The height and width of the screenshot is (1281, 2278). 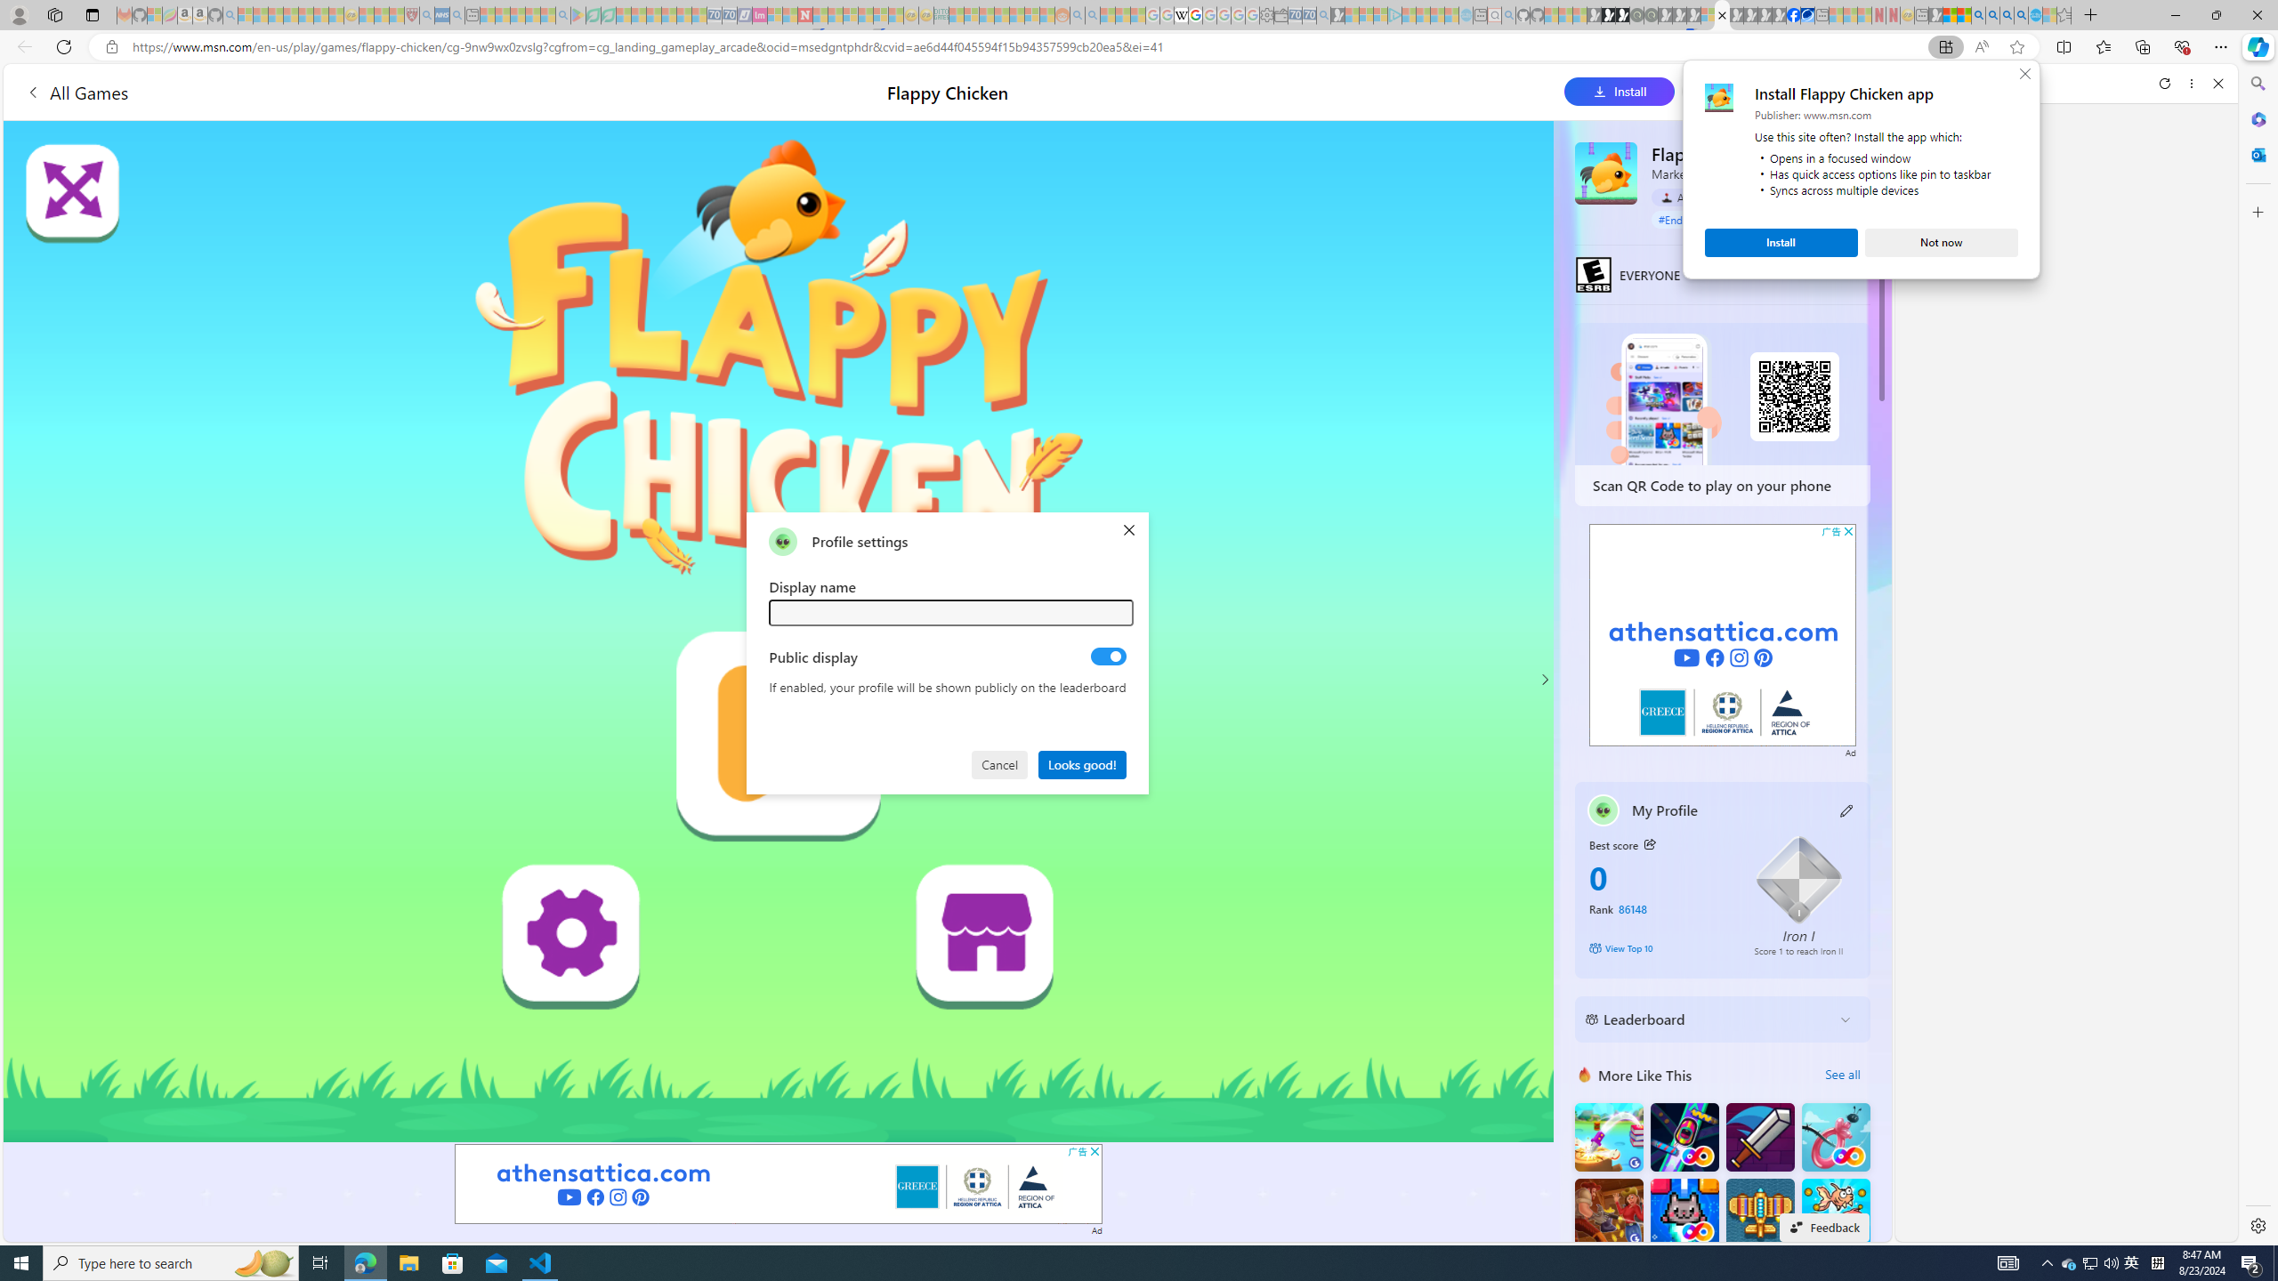 I want to click on All Games, so click(x=77, y=92).